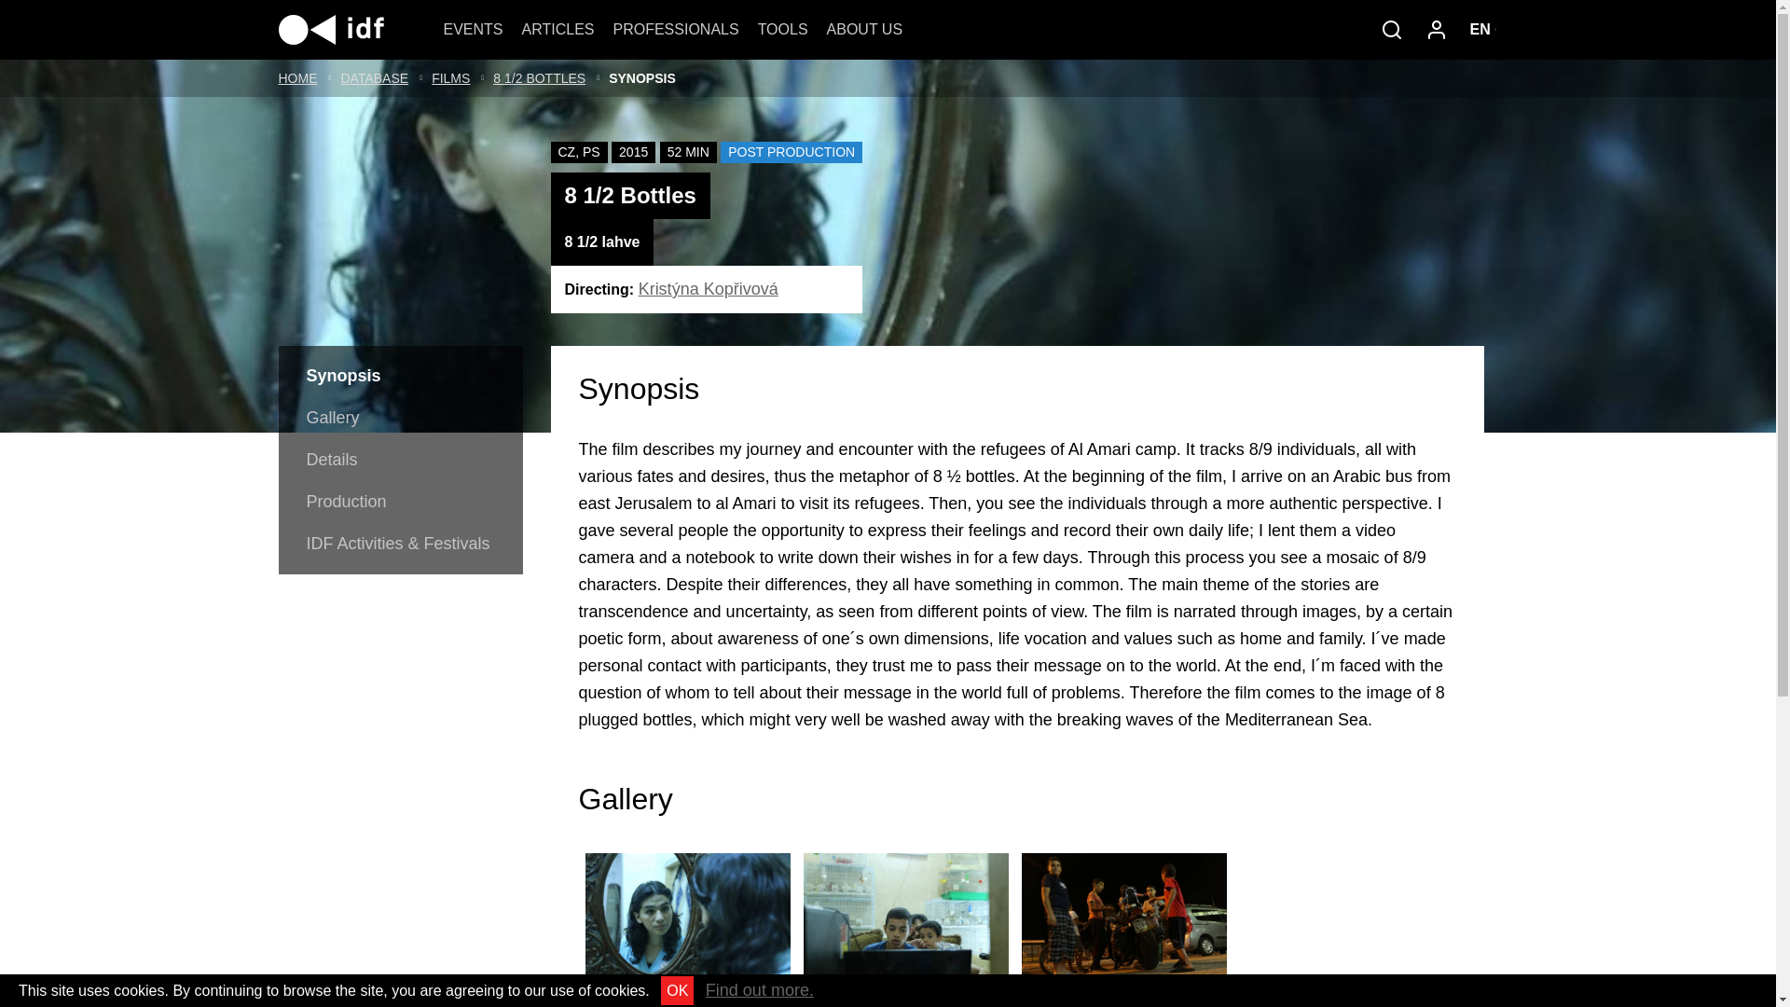  What do you see at coordinates (375, 77) in the screenshot?
I see `DATABASE` at bounding box center [375, 77].